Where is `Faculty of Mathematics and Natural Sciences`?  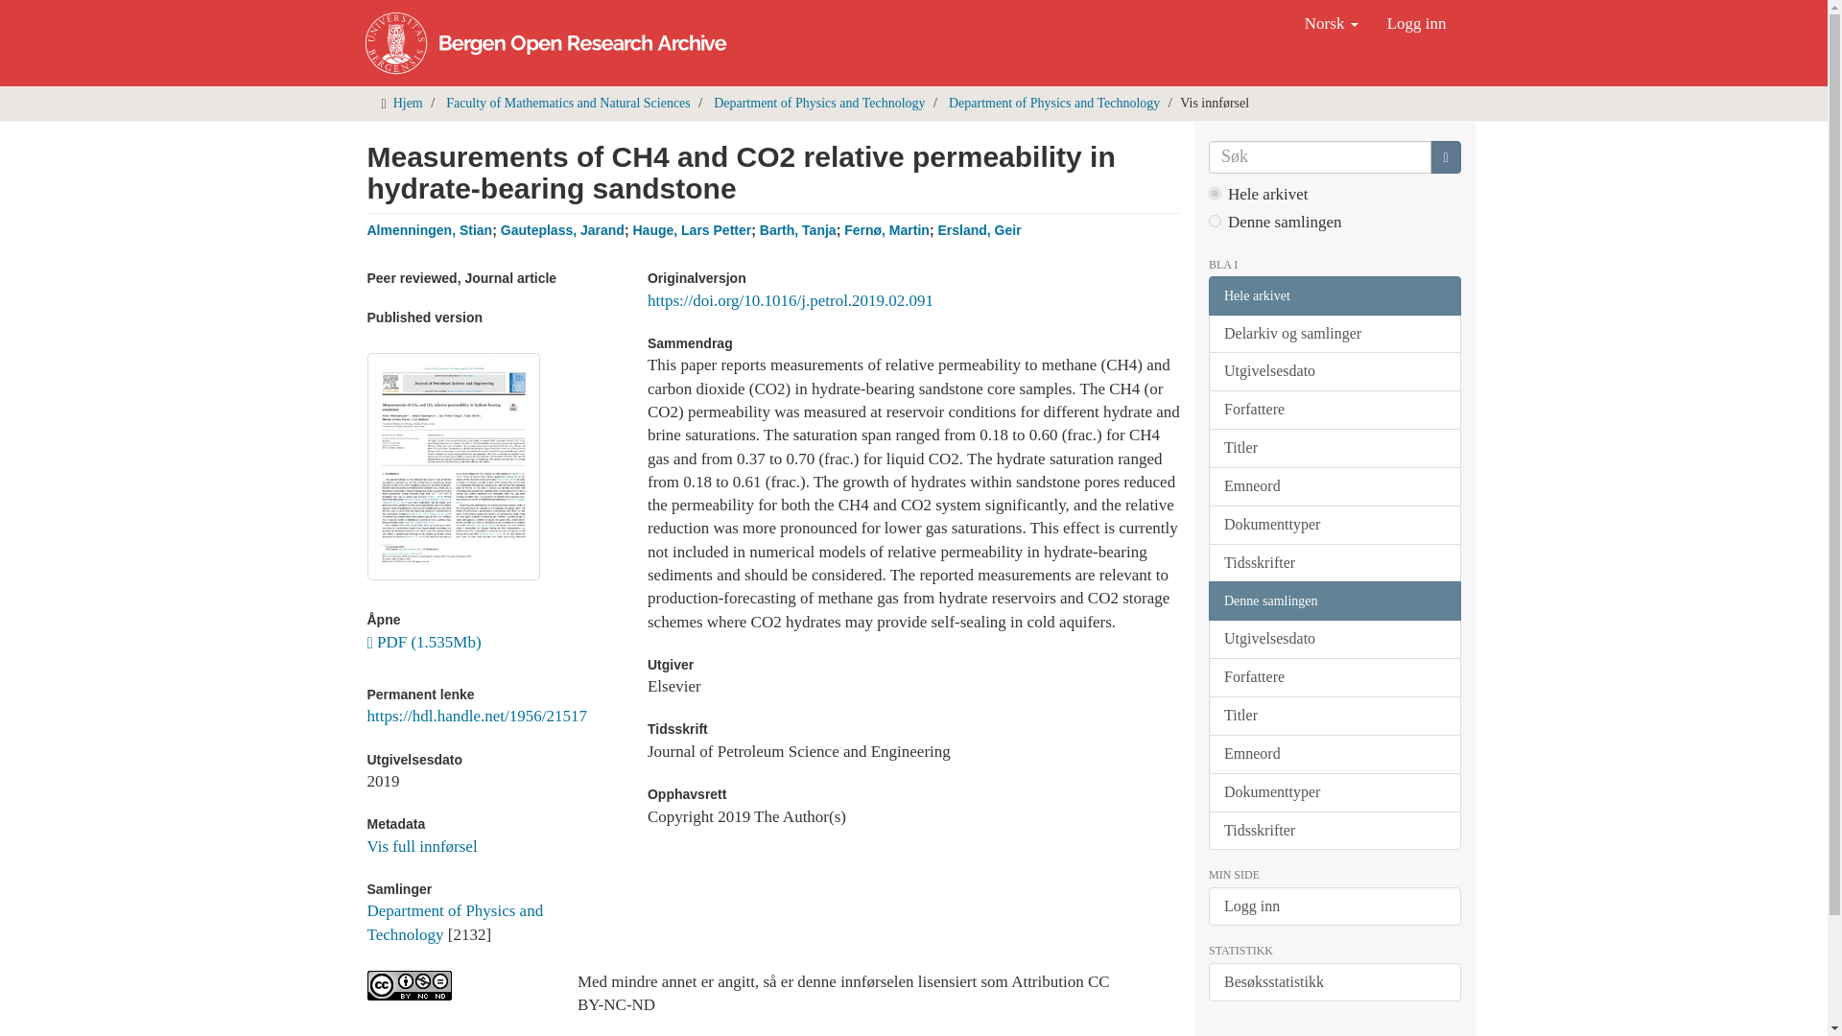
Faculty of Mathematics and Natural Sciences is located at coordinates (568, 103).